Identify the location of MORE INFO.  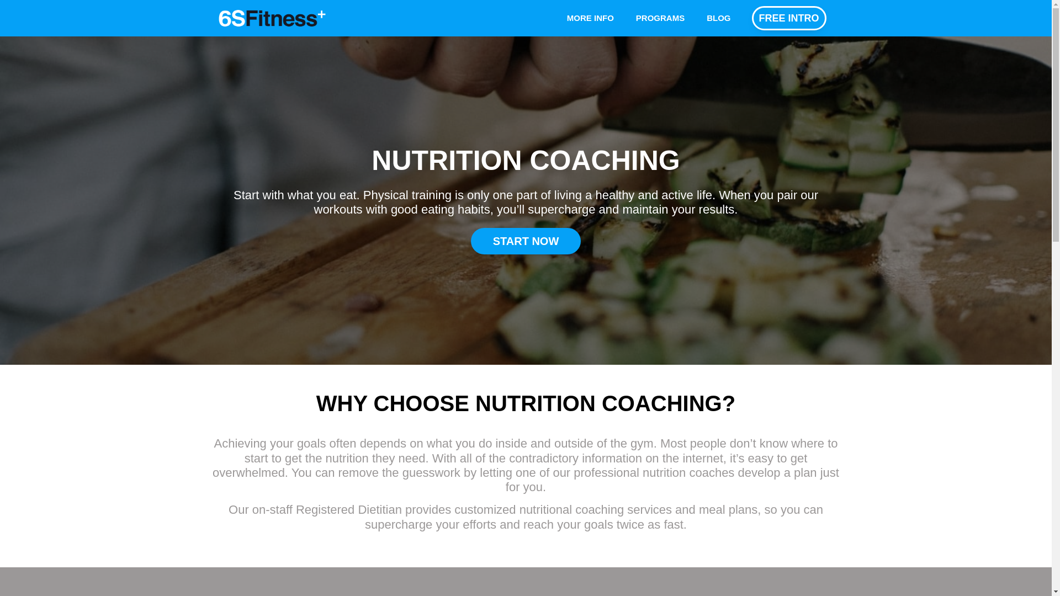
(591, 18).